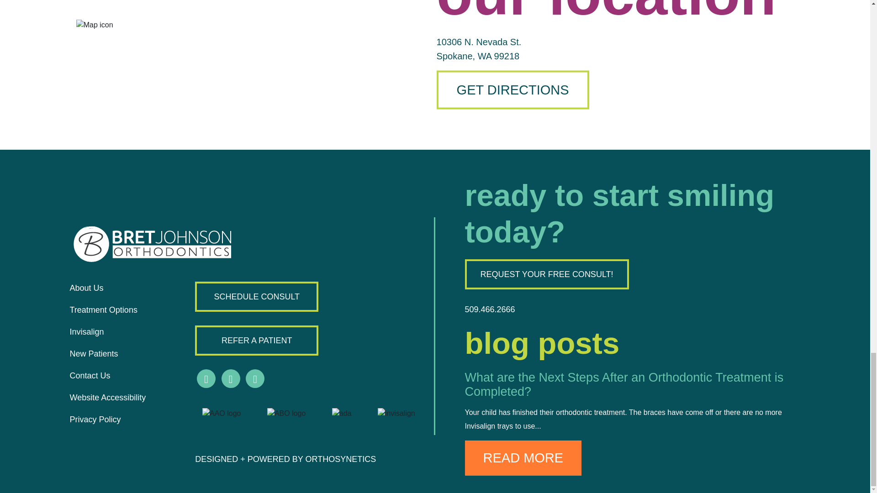 Image resolution: width=877 pixels, height=493 pixels. What do you see at coordinates (513, 89) in the screenshot?
I see `GET DIRECTIONS` at bounding box center [513, 89].